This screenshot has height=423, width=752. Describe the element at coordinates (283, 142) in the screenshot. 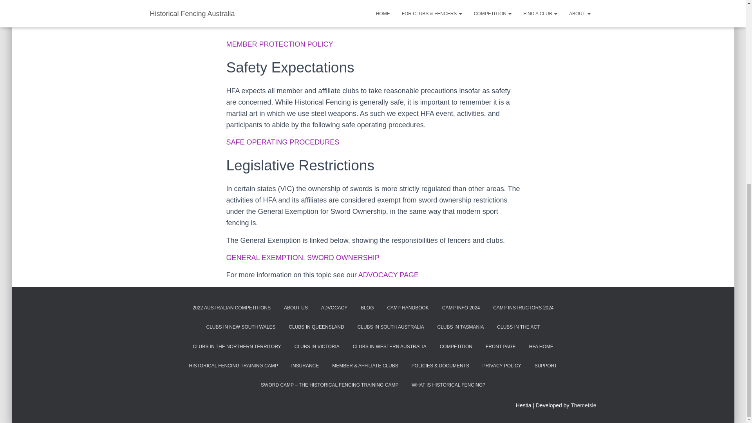

I see `SAFE OPERATING PROCEDURES` at that location.